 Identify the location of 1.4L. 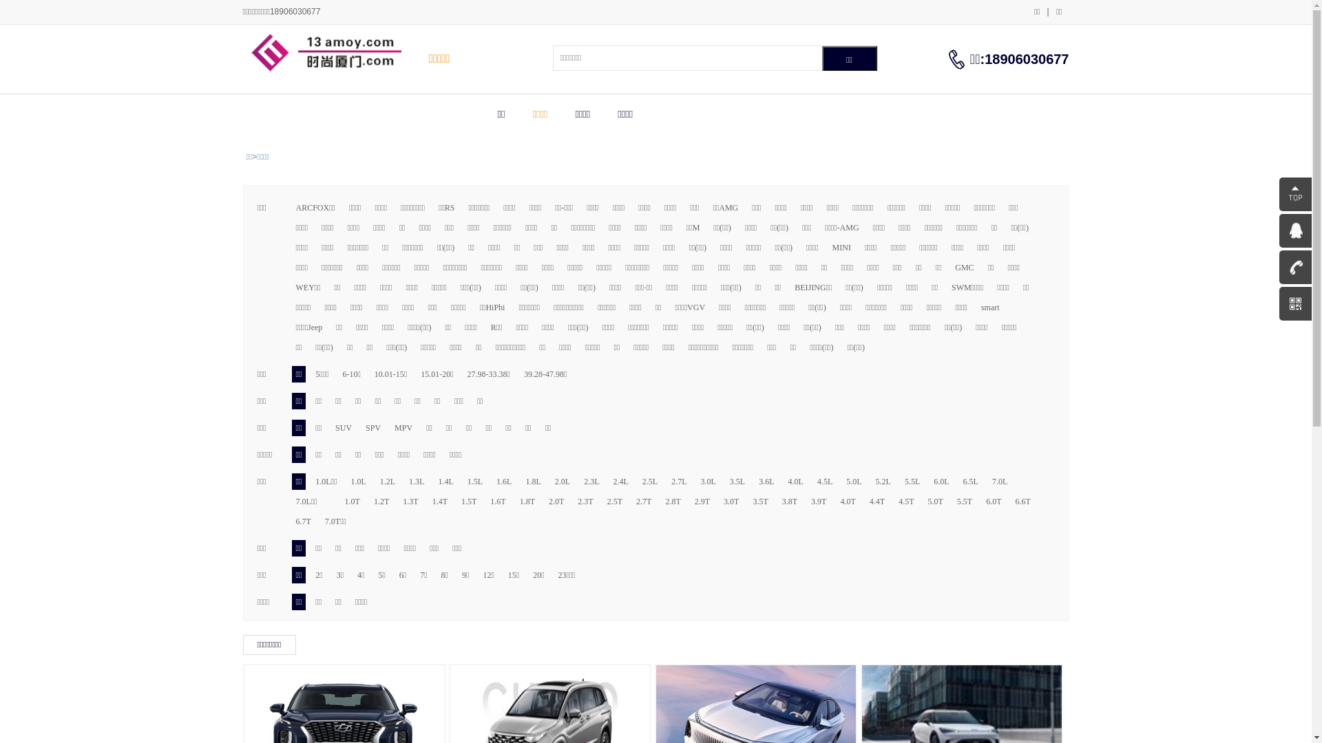
(445, 482).